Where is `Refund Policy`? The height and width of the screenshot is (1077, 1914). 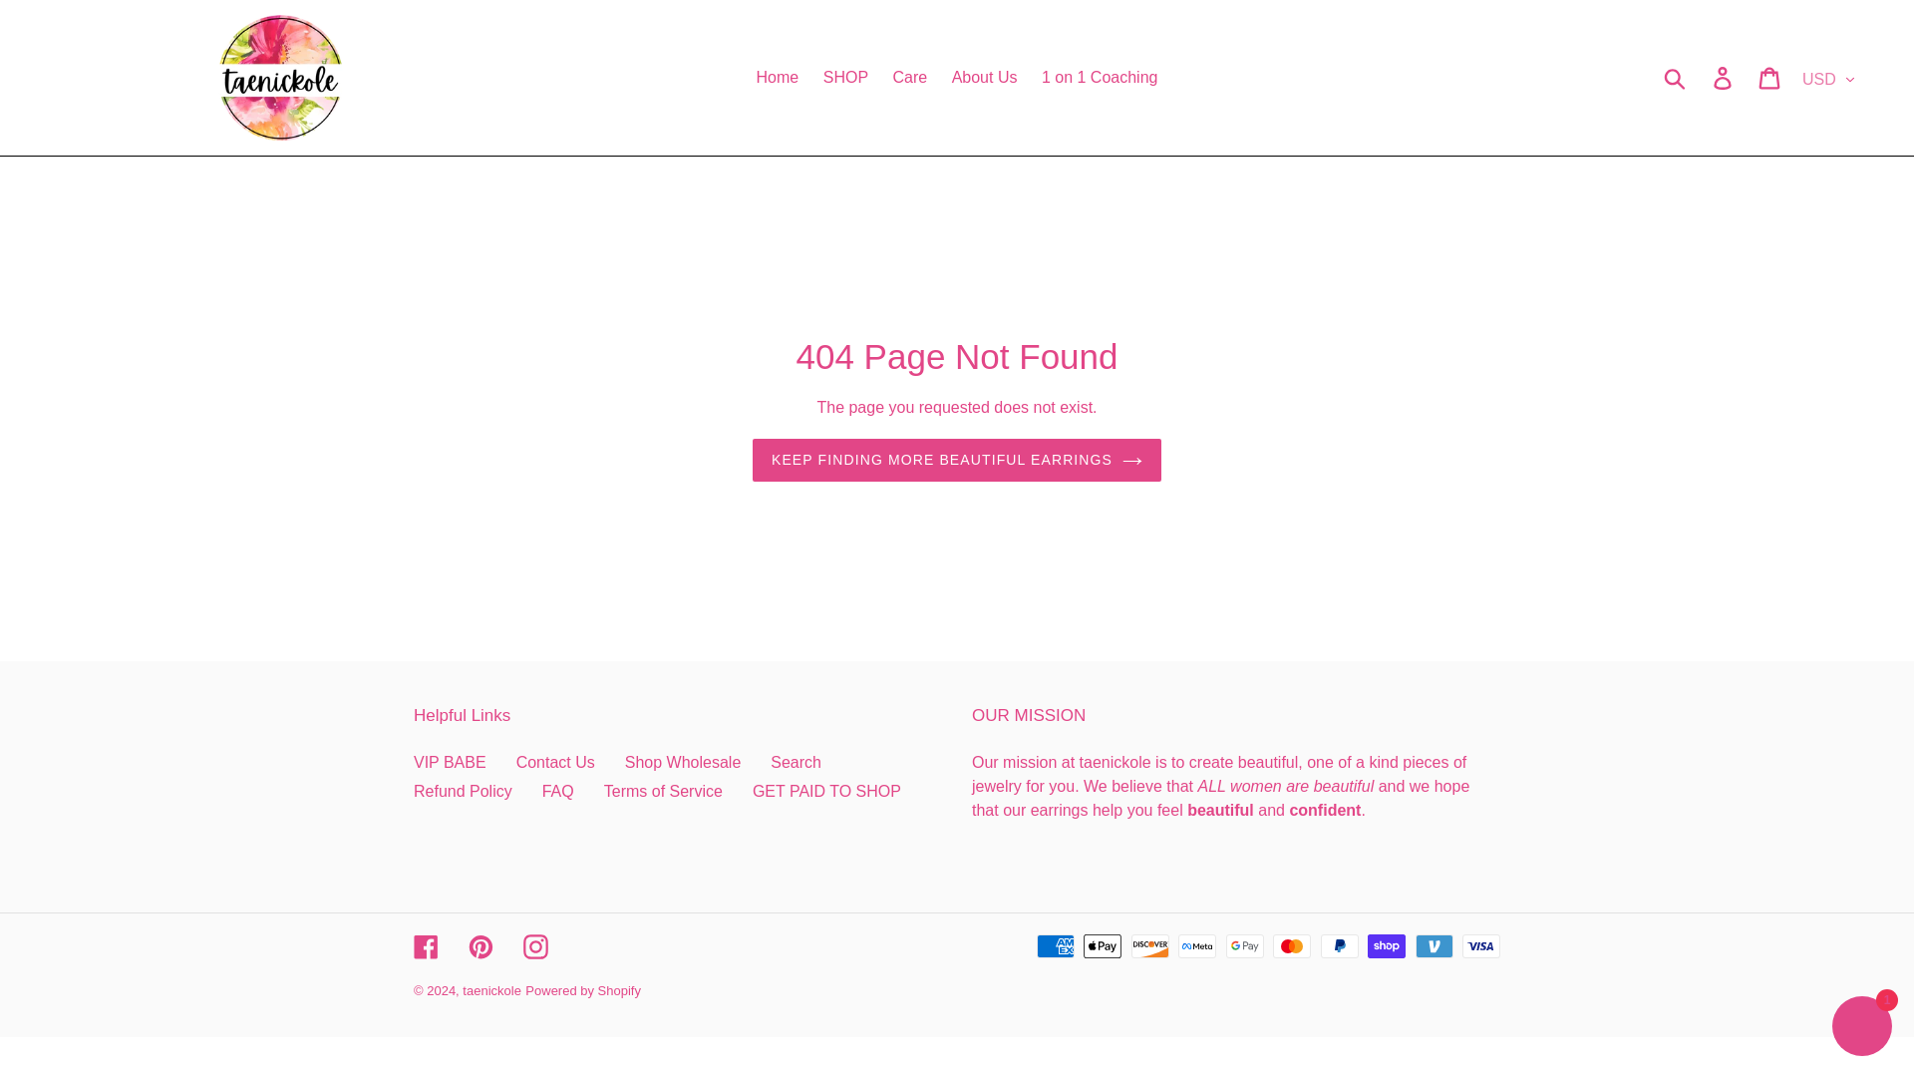
Refund Policy is located at coordinates (463, 792).